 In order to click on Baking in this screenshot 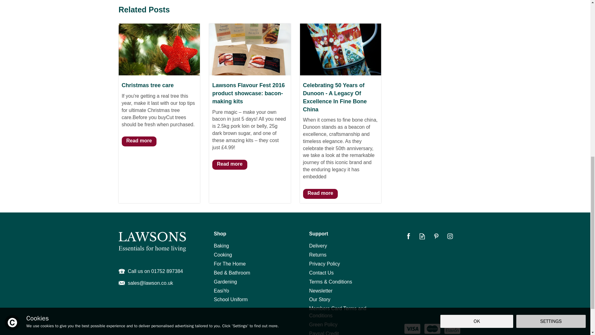, I will do `click(247, 246)`.